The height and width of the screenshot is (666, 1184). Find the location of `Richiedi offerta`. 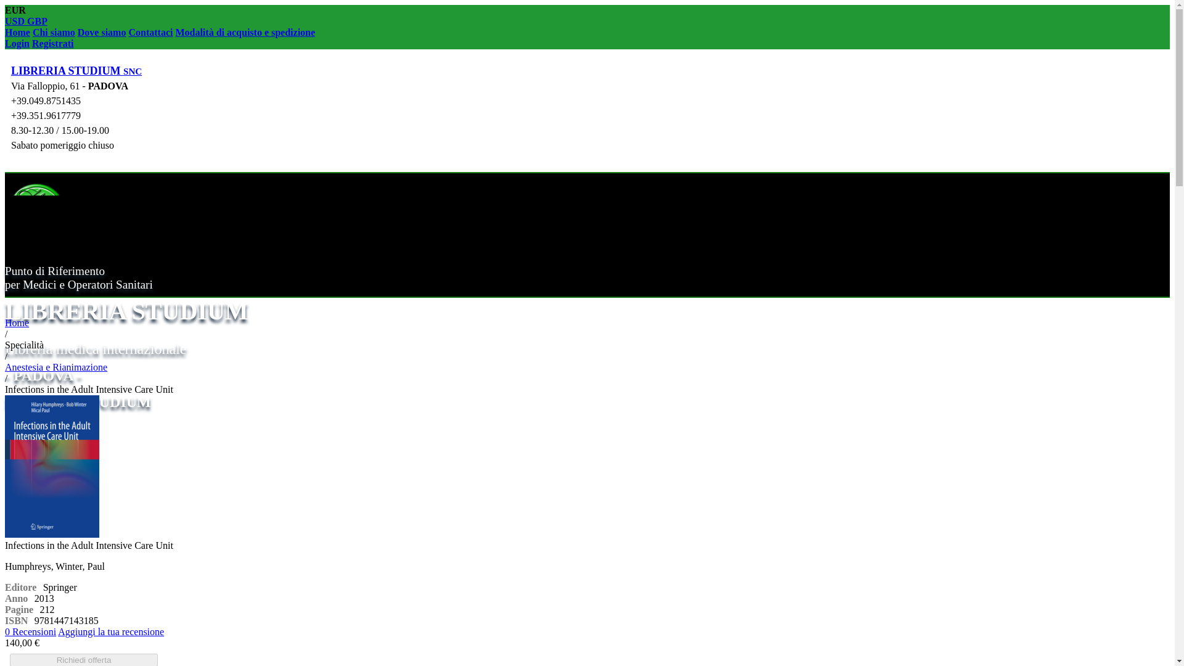

Richiedi offerta is located at coordinates (83, 660).